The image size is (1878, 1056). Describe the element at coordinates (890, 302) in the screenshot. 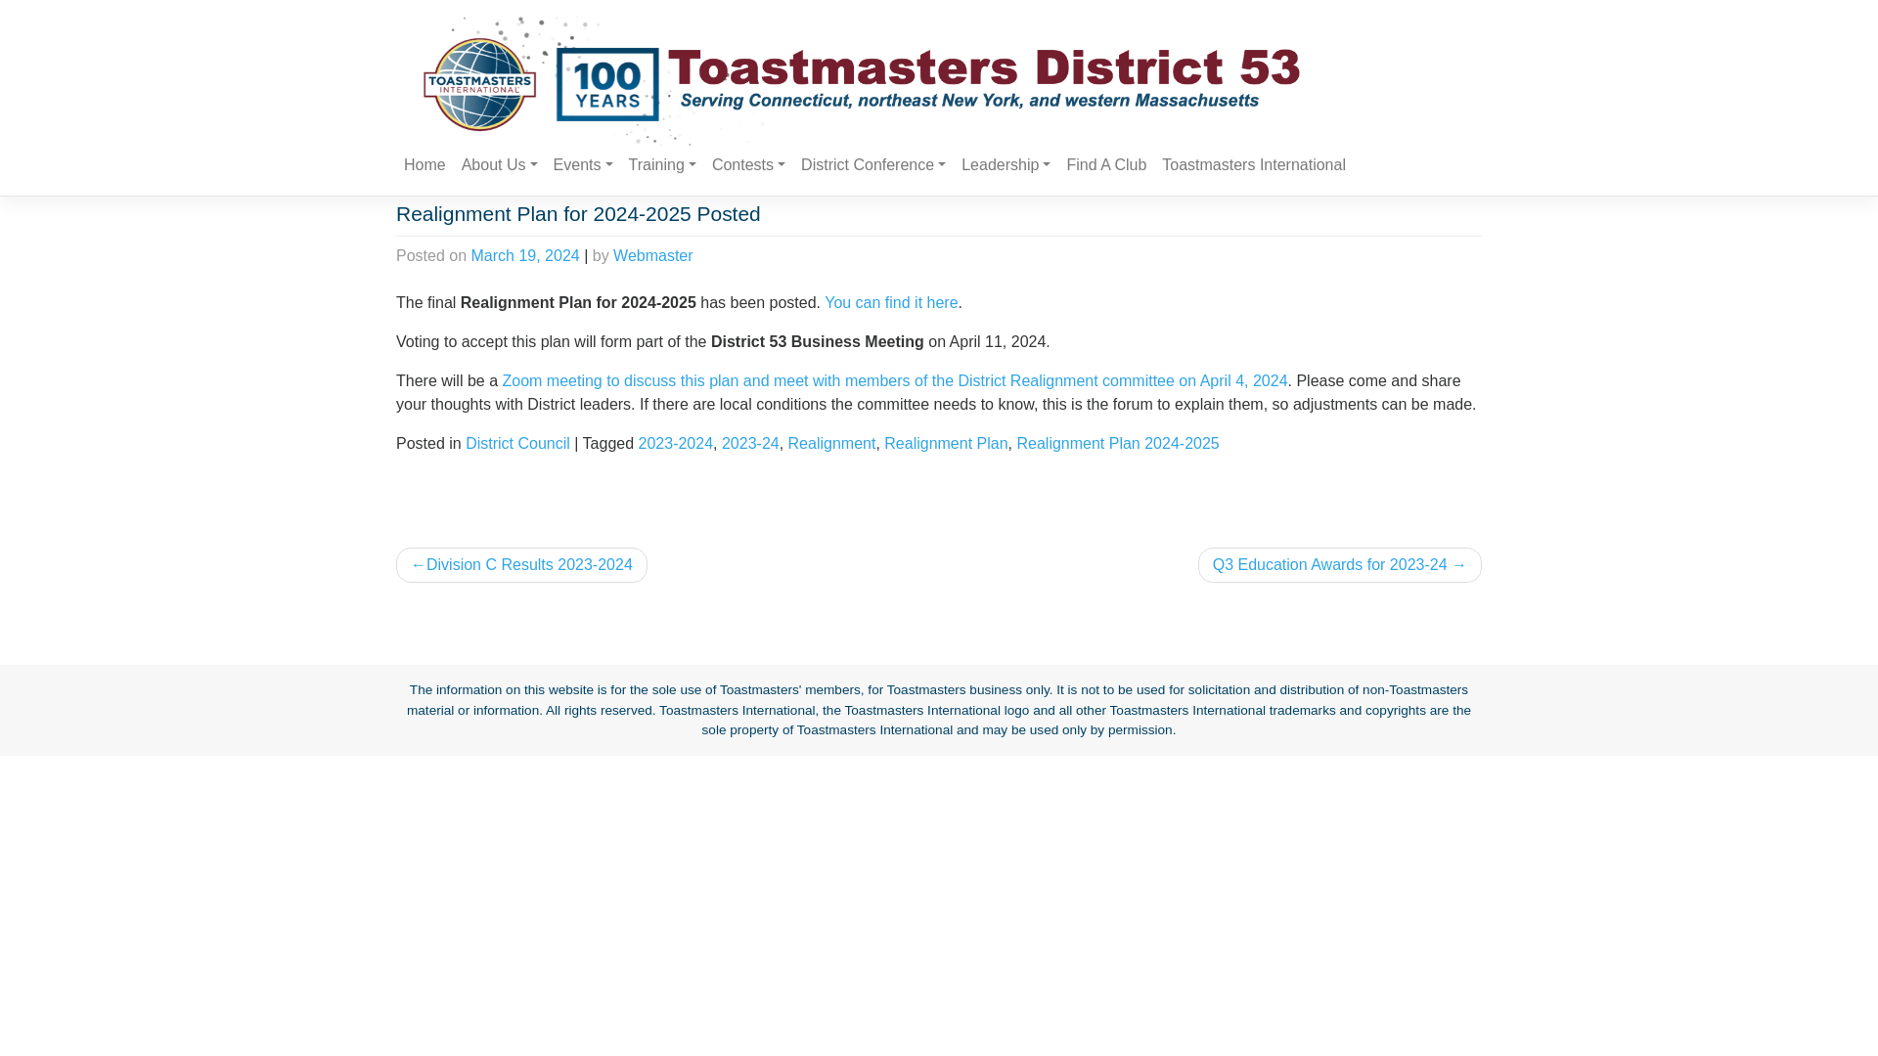

I see `You can find it here` at that location.